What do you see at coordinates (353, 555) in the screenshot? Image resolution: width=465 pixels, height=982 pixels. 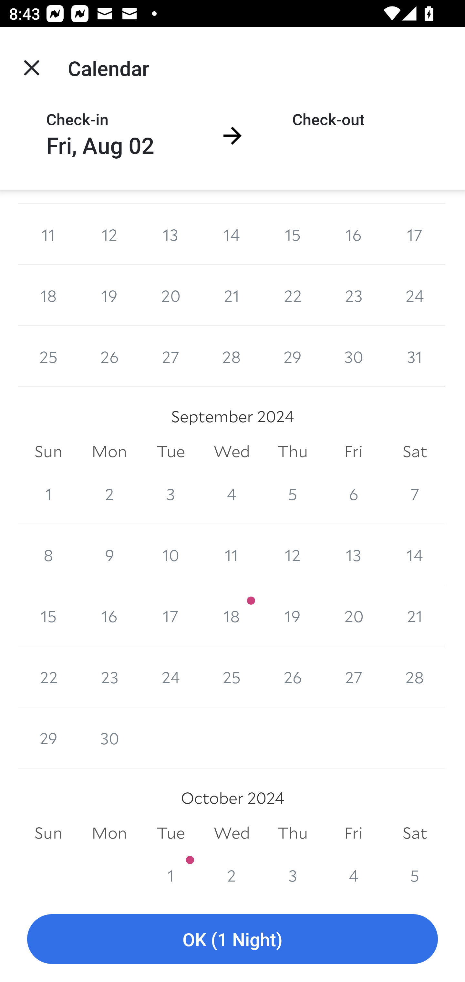 I see `13 13 September 2024` at bounding box center [353, 555].